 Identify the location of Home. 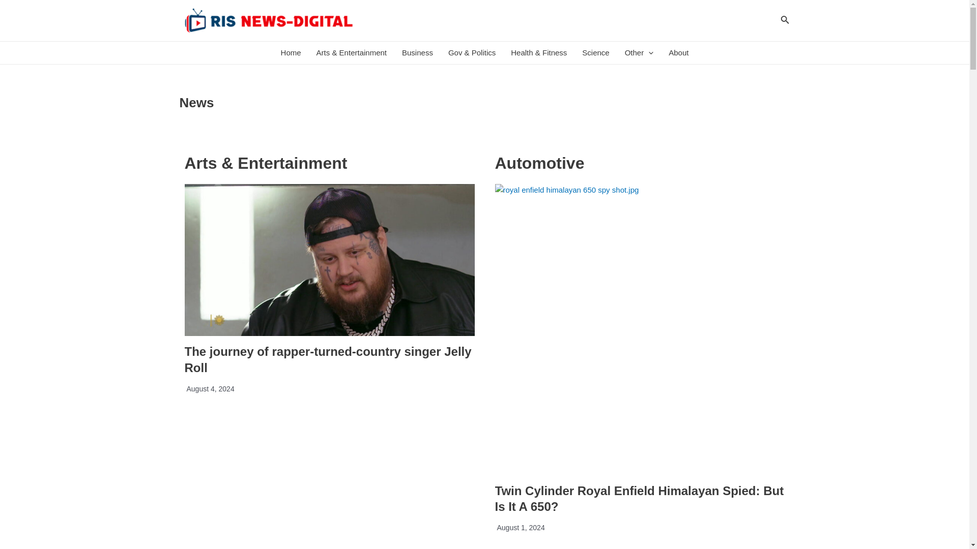
(291, 53).